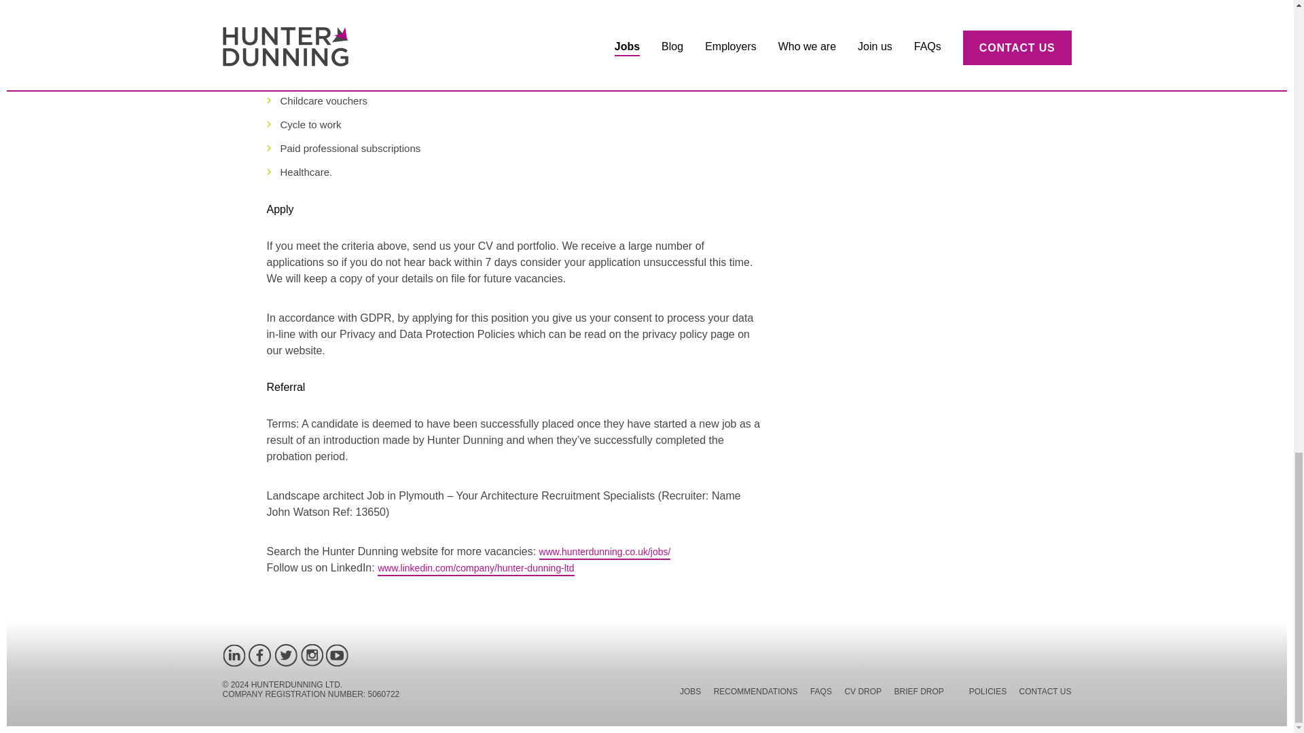 The width and height of the screenshot is (1304, 733). Describe the element at coordinates (690, 694) in the screenshot. I see `JOBS` at that location.